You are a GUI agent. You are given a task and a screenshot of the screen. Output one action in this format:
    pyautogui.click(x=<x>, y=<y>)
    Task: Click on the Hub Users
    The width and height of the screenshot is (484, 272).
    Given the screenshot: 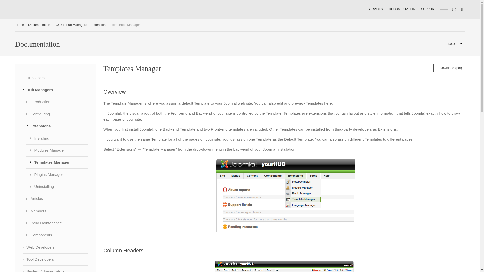 What is the action you would take?
    pyautogui.click(x=55, y=78)
    